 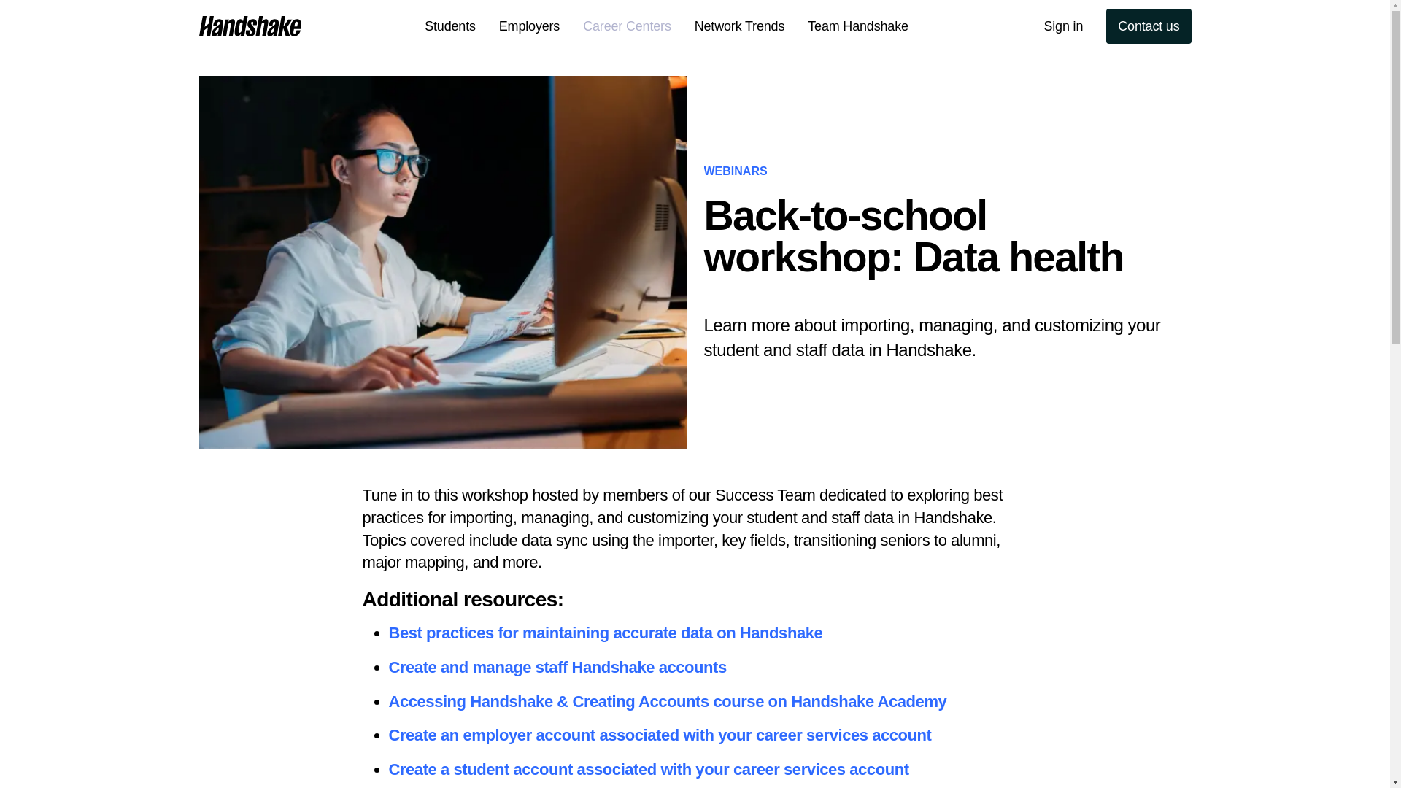 I want to click on Students, so click(x=450, y=26).